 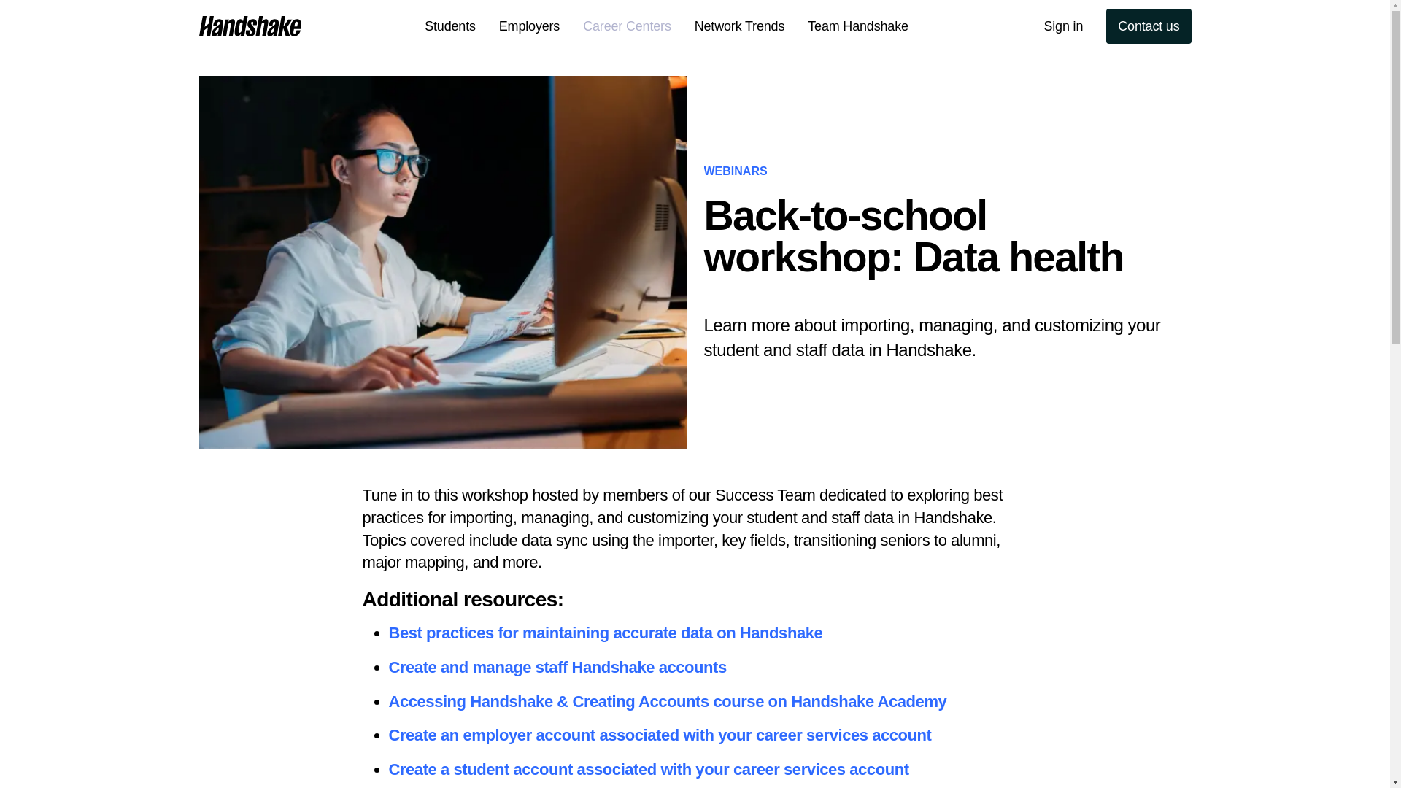 I want to click on Students, so click(x=450, y=26).